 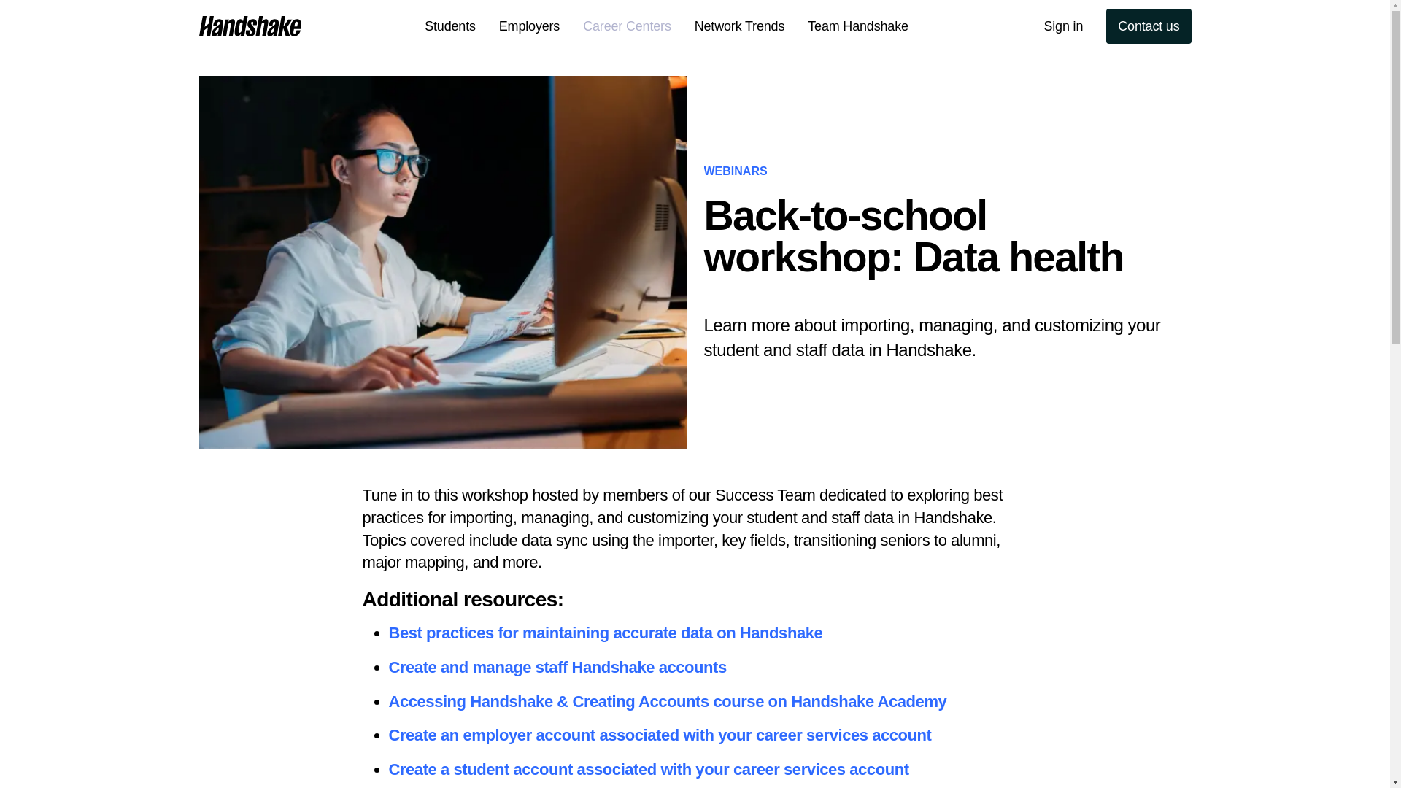 I want to click on Students, so click(x=450, y=26).